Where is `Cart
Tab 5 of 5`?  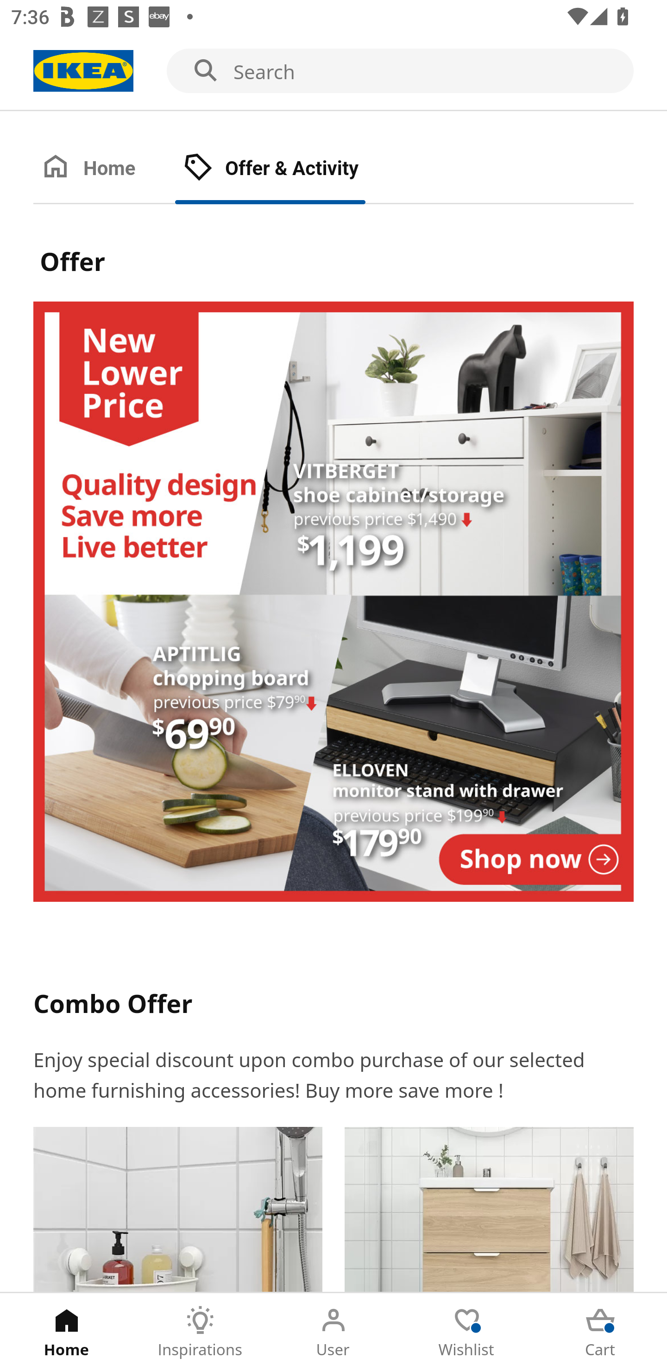
Cart
Tab 5 of 5 is located at coordinates (600, 1332).